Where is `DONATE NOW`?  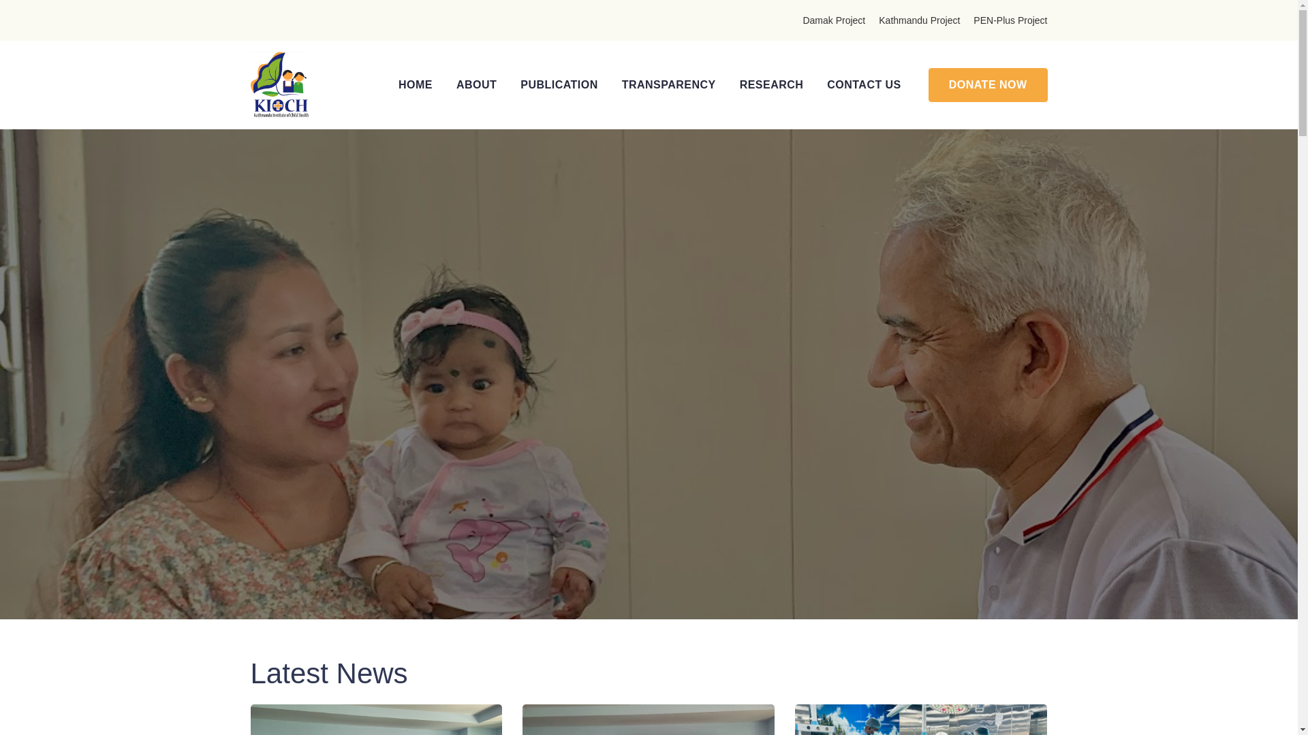 DONATE NOW is located at coordinates (988, 85).